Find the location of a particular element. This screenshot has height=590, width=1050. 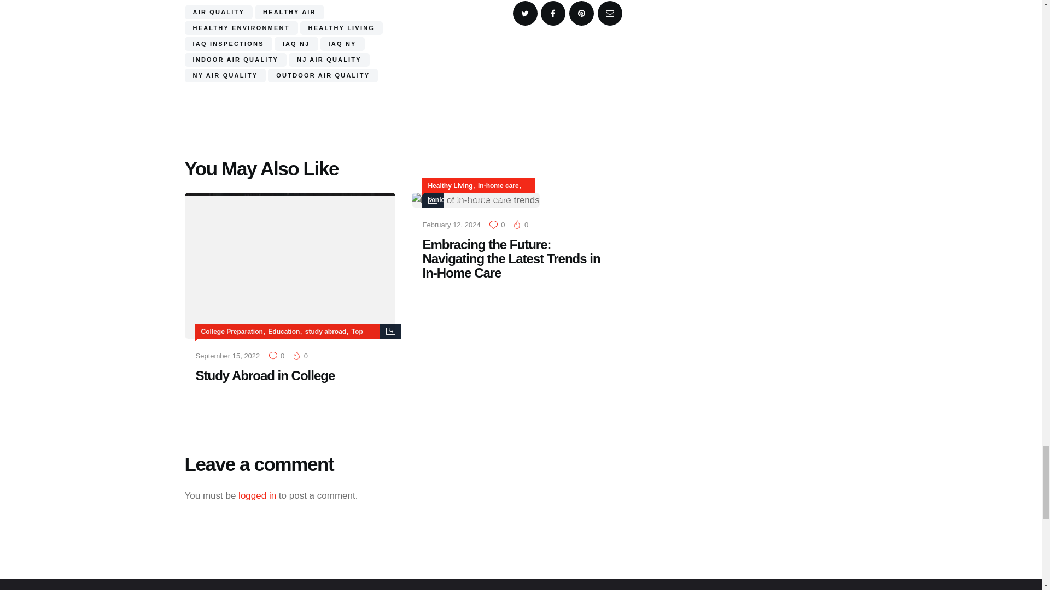

View all posts in Healthy Living is located at coordinates (450, 185).